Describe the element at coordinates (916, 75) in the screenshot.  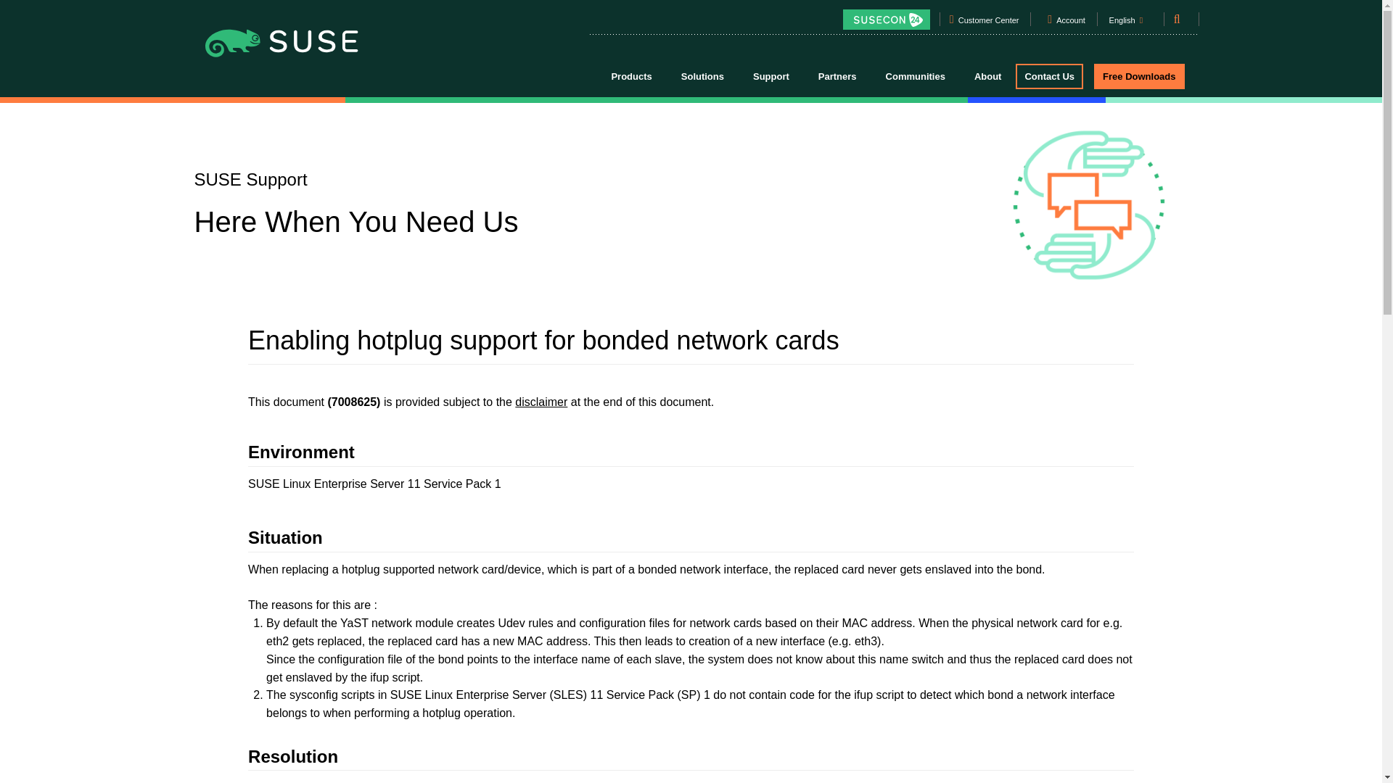
I see `Communities` at that location.